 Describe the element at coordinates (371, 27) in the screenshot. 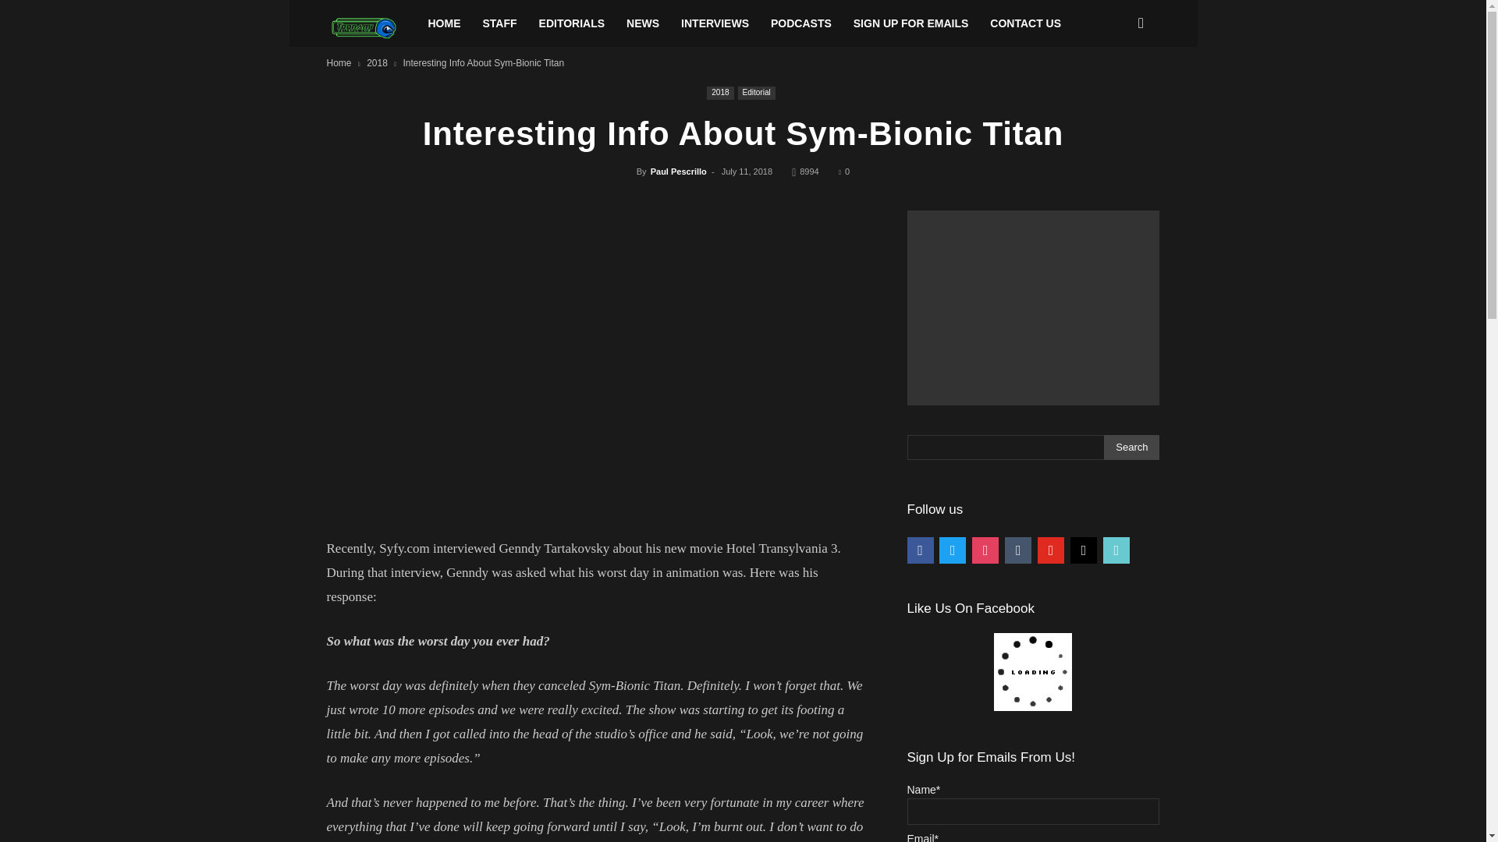

I see `Toonami Faithful` at that location.